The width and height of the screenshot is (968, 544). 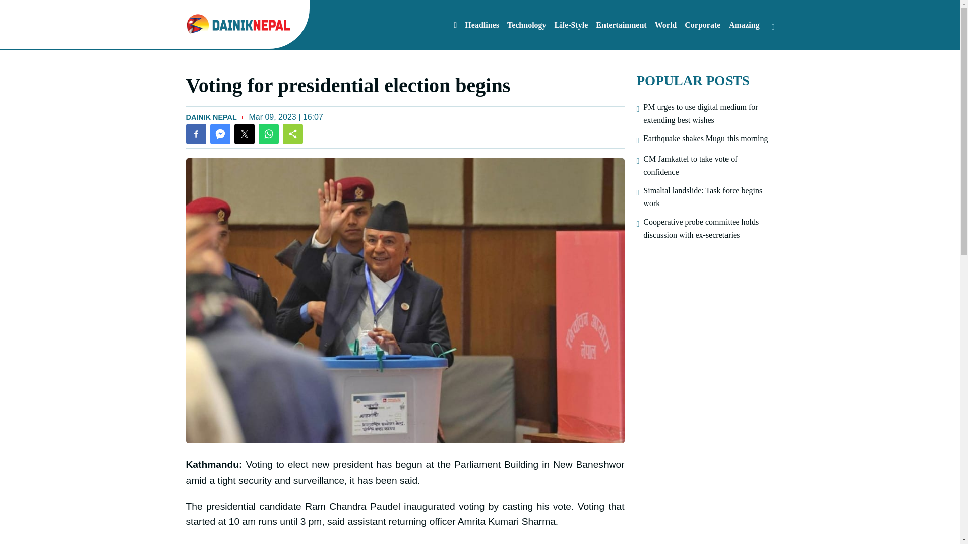 What do you see at coordinates (705, 139) in the screenshot?
I see `Earthquake shakes Mugu this morning` at bounding box center [705, 139].